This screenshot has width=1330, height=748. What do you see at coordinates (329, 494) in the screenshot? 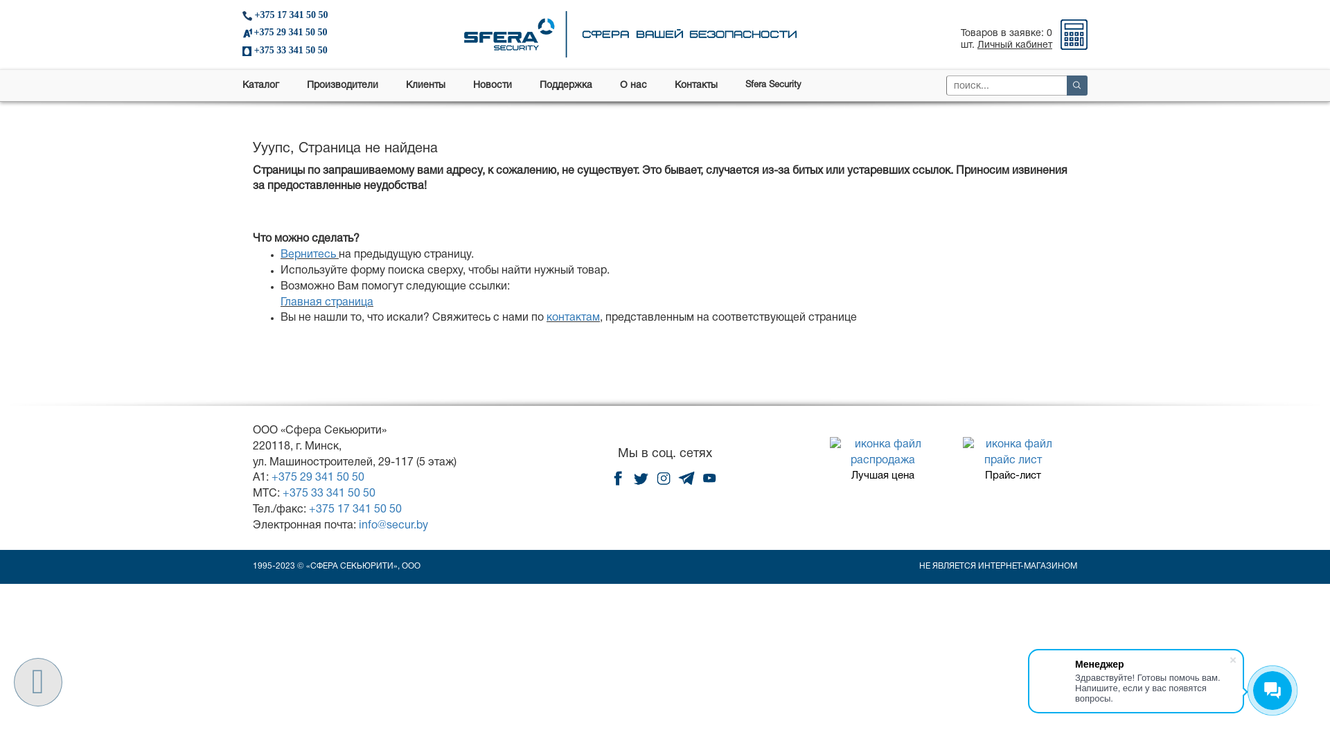
I see `+375 33 341 50 50` at bounding box center [329, 494].